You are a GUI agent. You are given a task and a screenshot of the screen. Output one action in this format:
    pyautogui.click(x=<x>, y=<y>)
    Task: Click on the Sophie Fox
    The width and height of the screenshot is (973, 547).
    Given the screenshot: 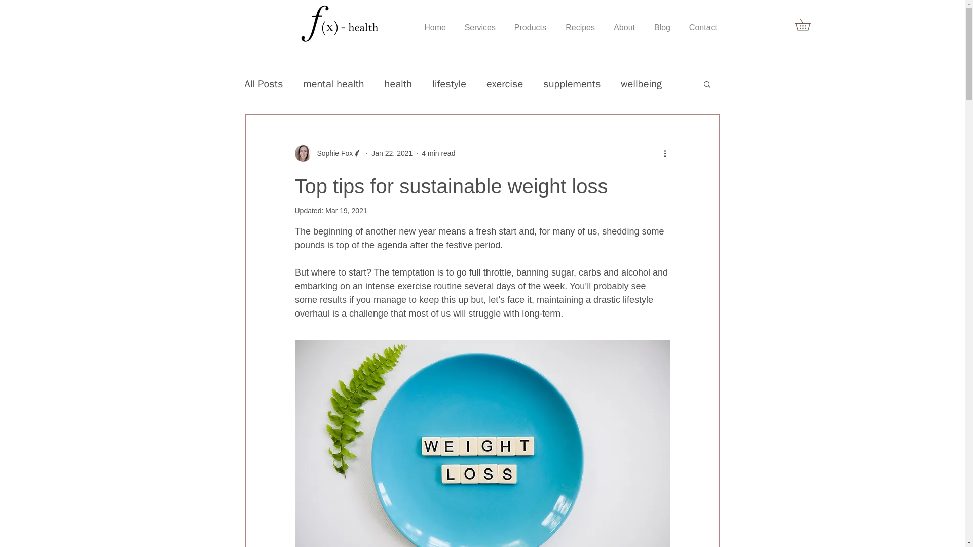 What is the action you would take?
    pyautogui.click(x=332, y=153)
    